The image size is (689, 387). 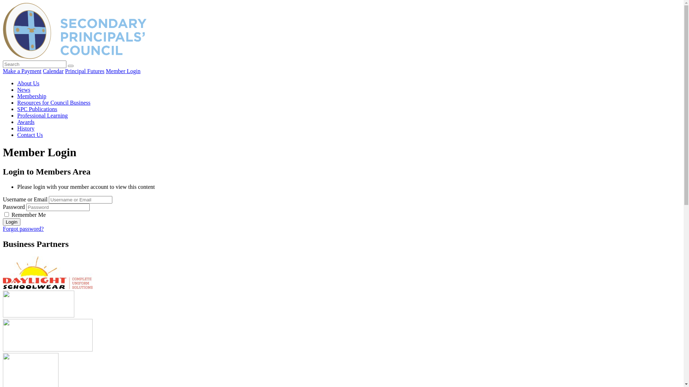 I want to click on Resources for Council Business, so click(x=54, y=102).